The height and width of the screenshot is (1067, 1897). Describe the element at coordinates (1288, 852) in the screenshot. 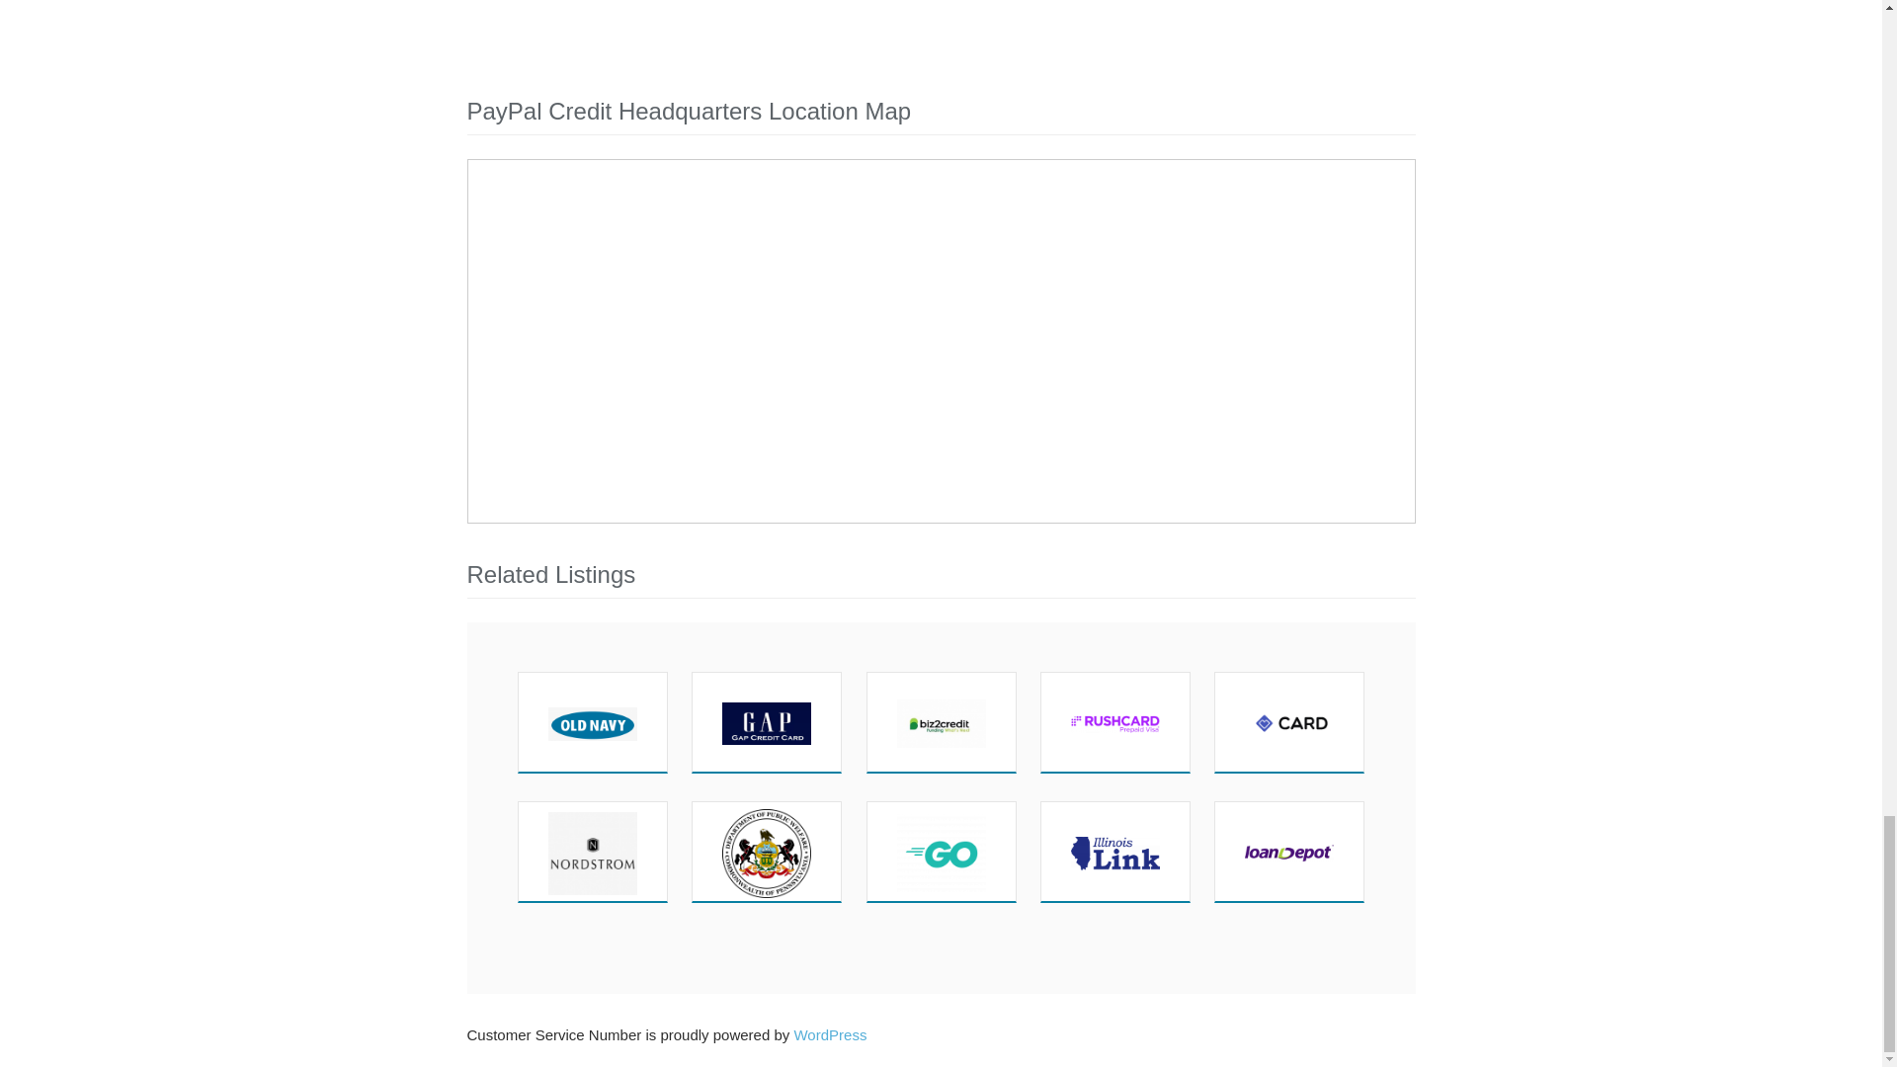

I see `loanDepot Customer Service Number 888-337-6888` at that location.